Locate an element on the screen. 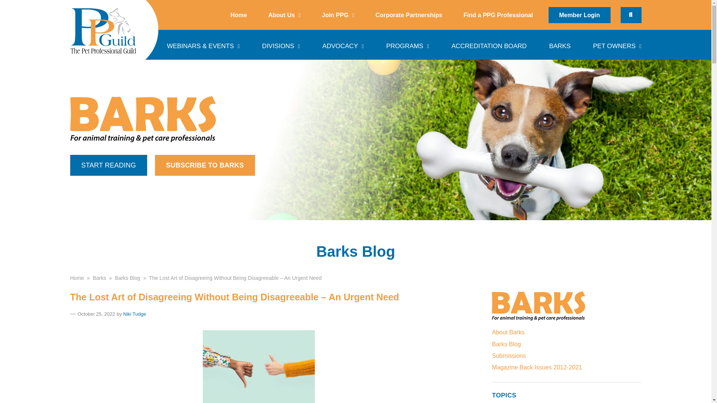 Image resolution: width=717 pixels, height=403 pixels. Home is located at coordinates (238, 15).